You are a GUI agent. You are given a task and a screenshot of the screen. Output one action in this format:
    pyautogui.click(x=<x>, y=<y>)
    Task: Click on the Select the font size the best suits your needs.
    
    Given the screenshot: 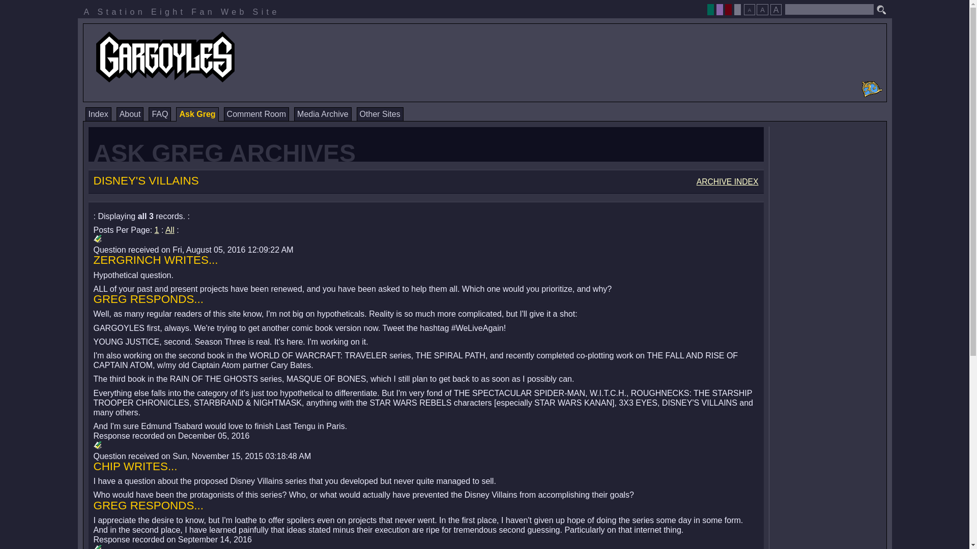 What is the action you would take?
    pyautogui.click(x=762, y=7)
    